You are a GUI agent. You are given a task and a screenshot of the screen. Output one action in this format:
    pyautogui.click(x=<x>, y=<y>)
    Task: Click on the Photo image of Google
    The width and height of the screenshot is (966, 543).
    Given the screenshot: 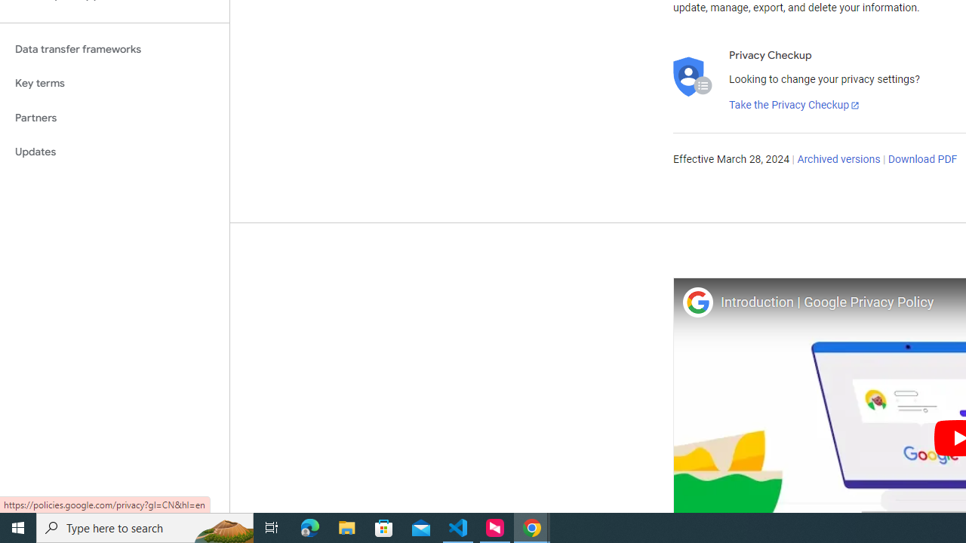 What is the action you would take?
    pyautogui.click(x=697, y=302)
    